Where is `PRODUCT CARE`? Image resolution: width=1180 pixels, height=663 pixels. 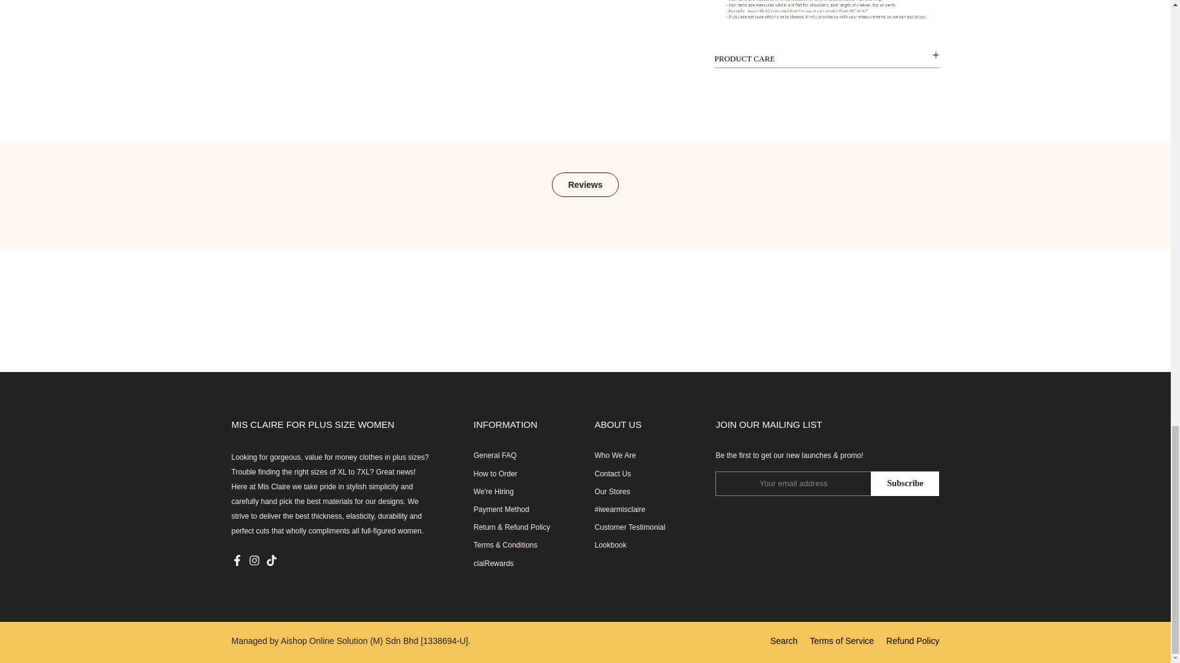
PRODUCT CARE is located at coordinates (826, 59).